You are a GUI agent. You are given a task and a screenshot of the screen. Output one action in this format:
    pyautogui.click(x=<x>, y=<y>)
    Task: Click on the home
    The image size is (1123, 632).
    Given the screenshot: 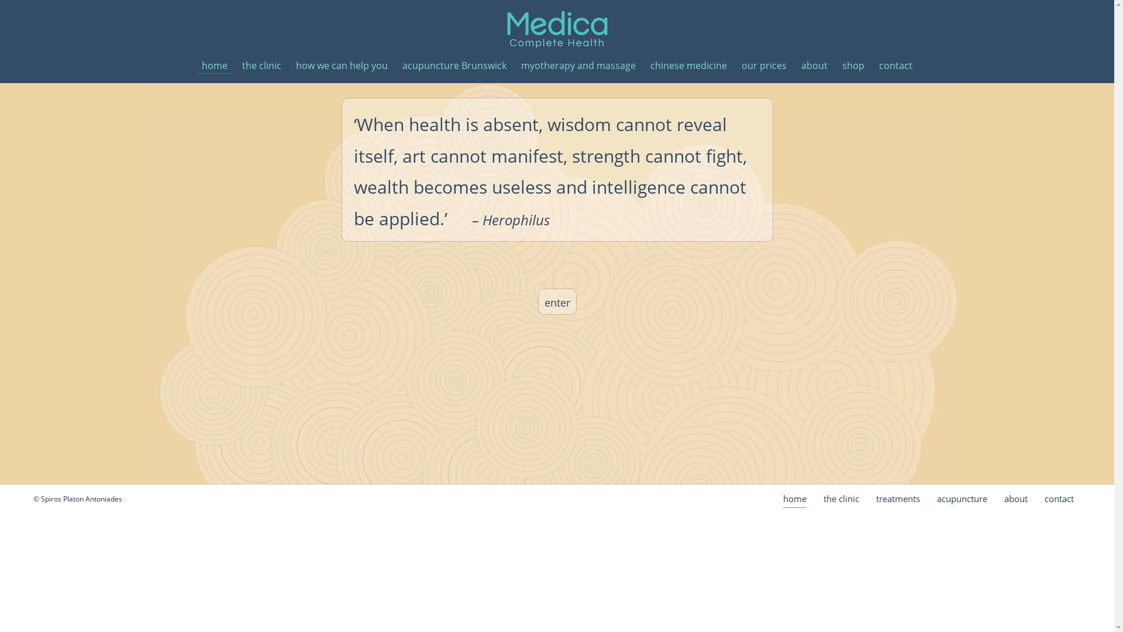 What is the action you would take?
    pyautogui.click(x=215, y=67)
    